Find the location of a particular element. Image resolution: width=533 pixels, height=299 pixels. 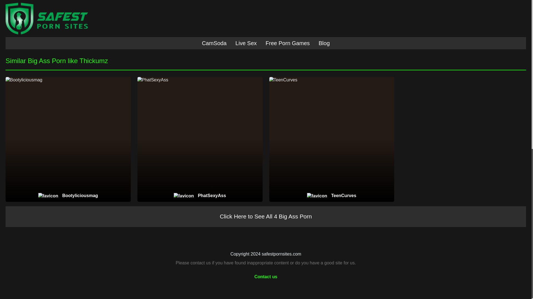

Bootyliciousmag is located at coordinates (68, 196).